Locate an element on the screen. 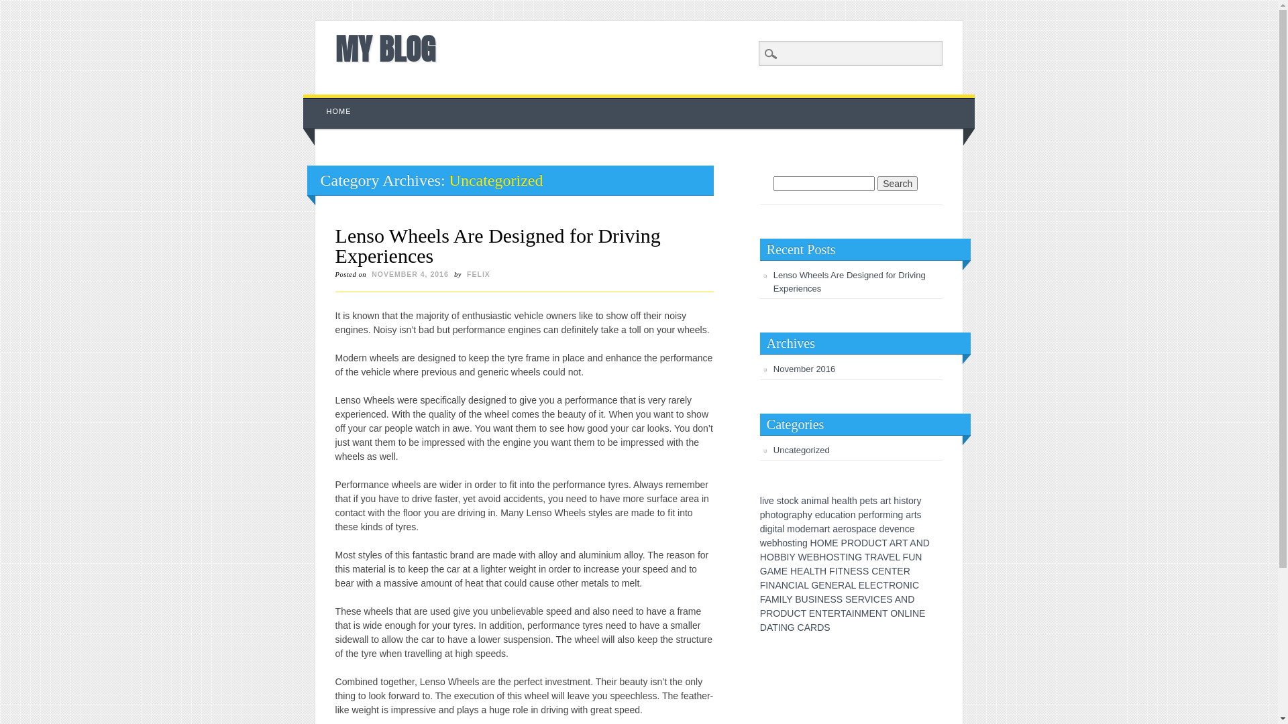 This screenshot has height=724, width=1288. r is located at coordinates (845, 529).